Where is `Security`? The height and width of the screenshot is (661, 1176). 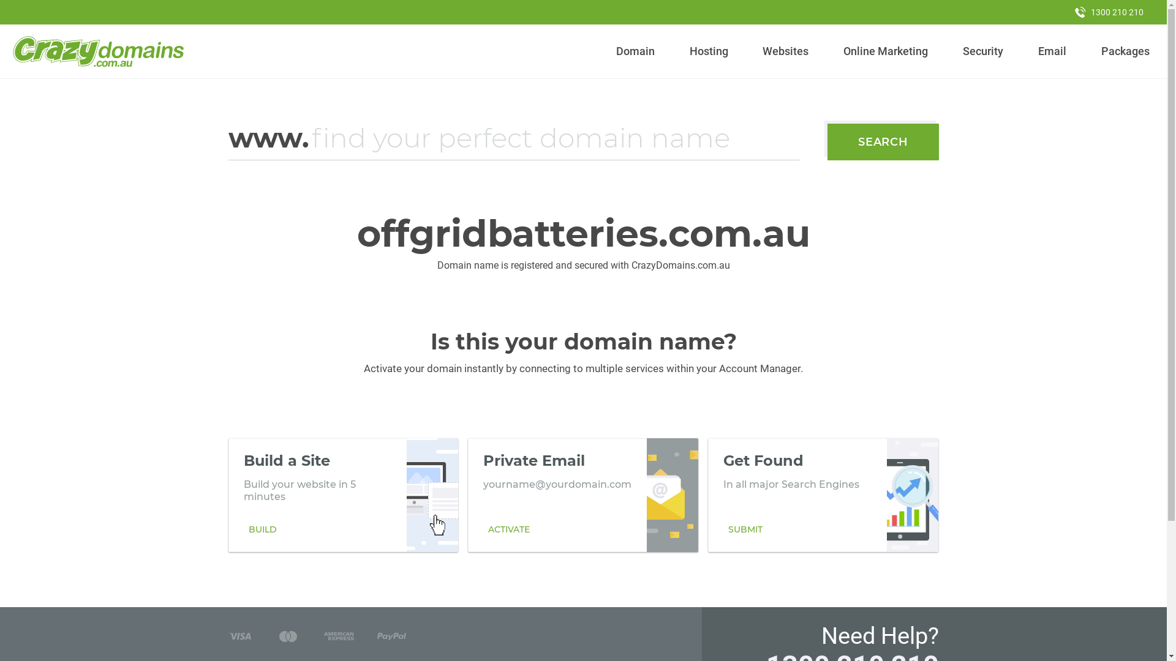 Security is located at coordinates (984, 51).